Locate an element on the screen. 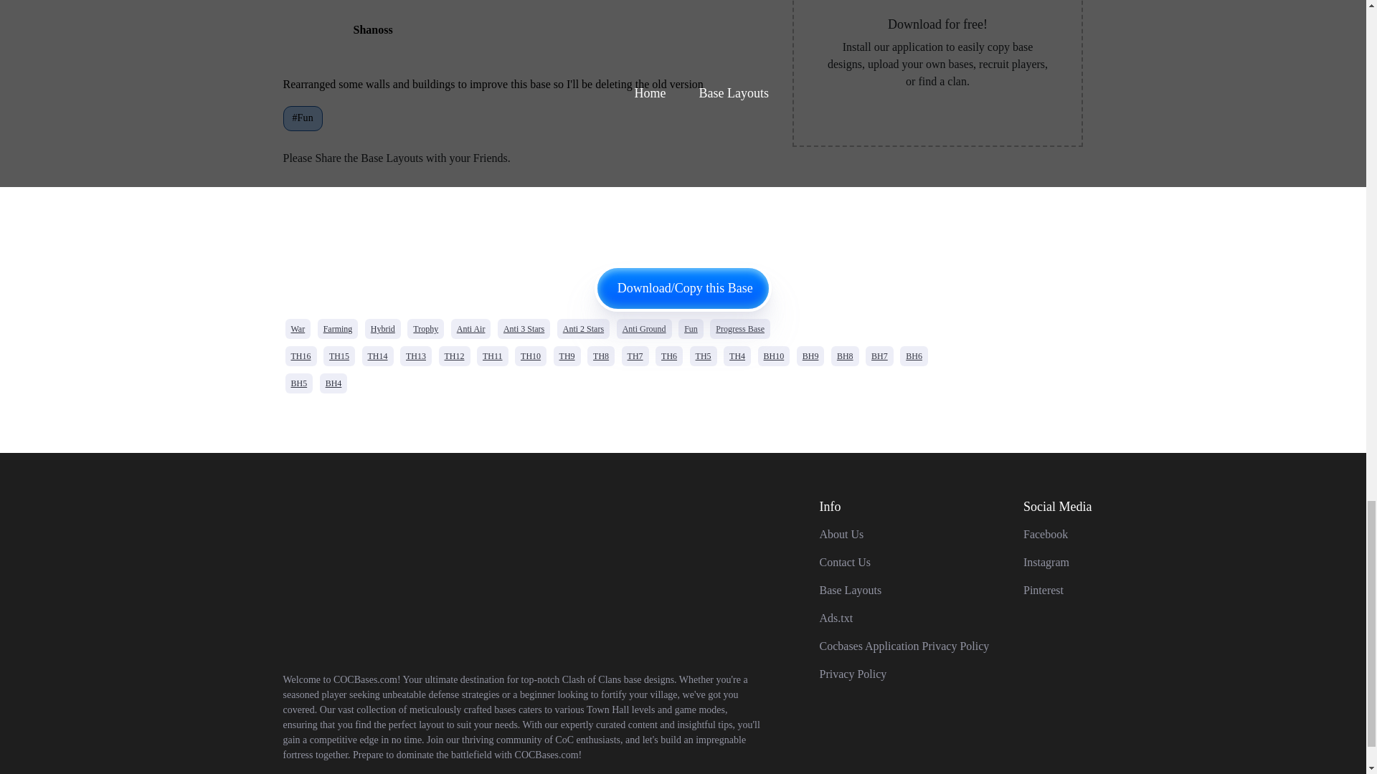 This screenshot has height=774, width=1377. Anti Ground is located at coordinates (644, 328).